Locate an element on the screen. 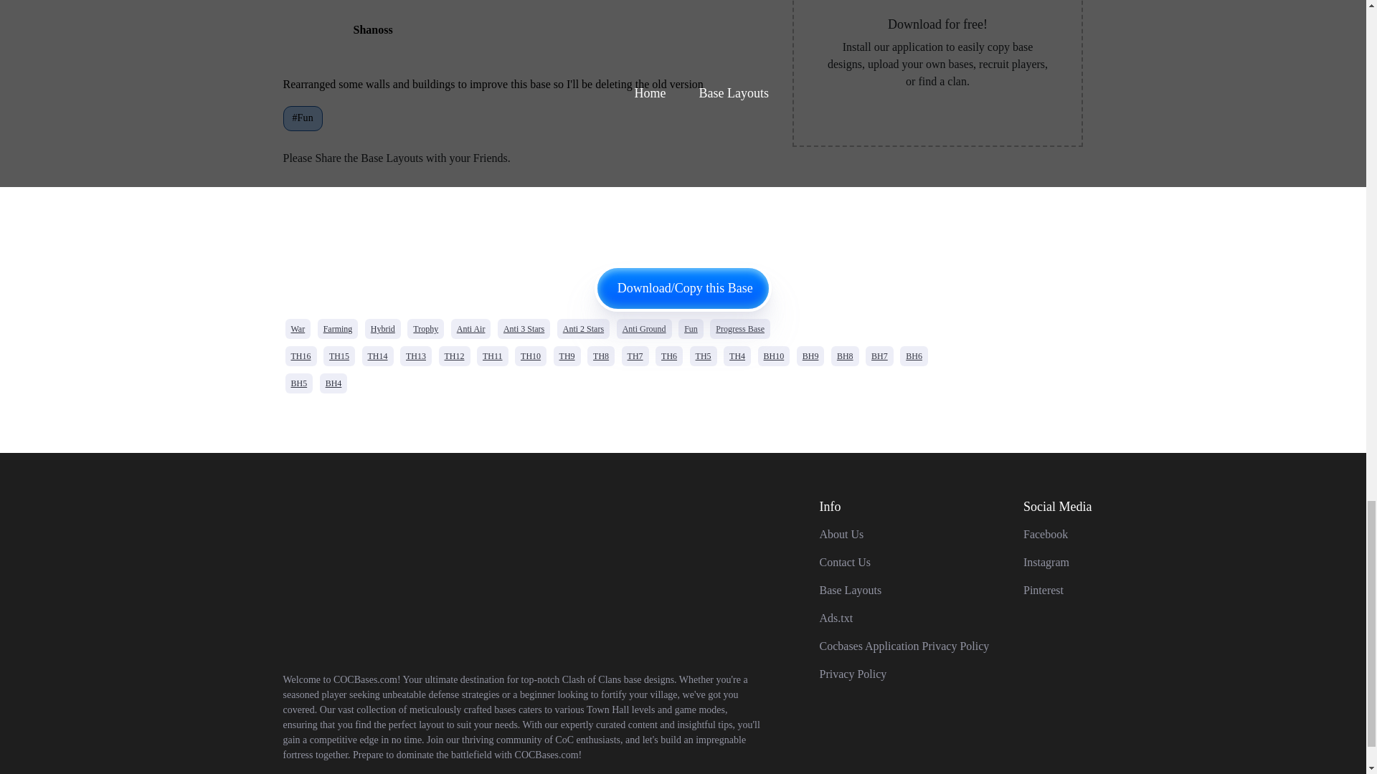 This screenshot has height=774, width=1377. Anti Ground is located at coordinates (644, 328).